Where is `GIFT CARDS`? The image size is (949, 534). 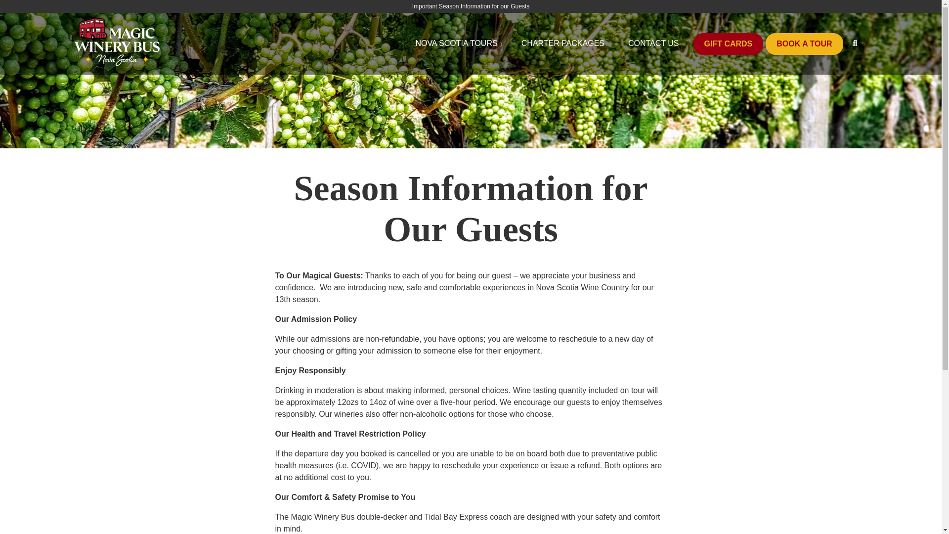
GIFT CARDS is located at coordinates (729, 44).